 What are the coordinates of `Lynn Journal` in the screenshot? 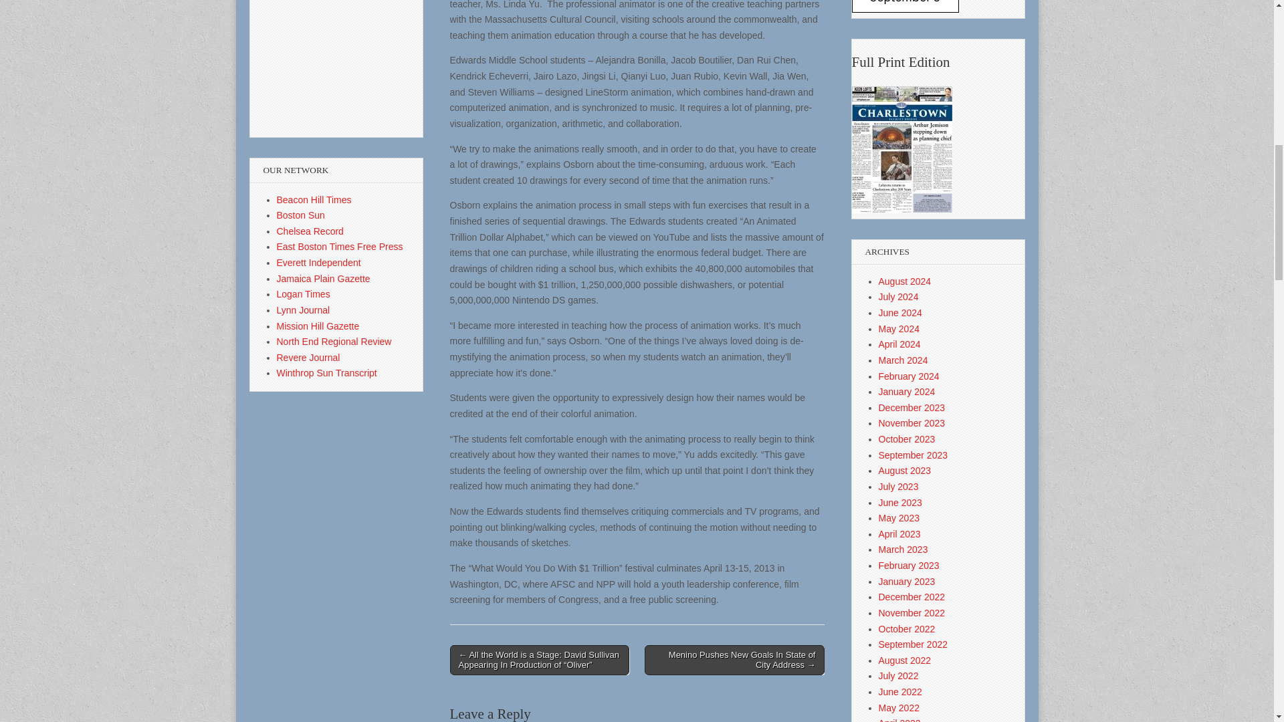 It's located at (304, 310).